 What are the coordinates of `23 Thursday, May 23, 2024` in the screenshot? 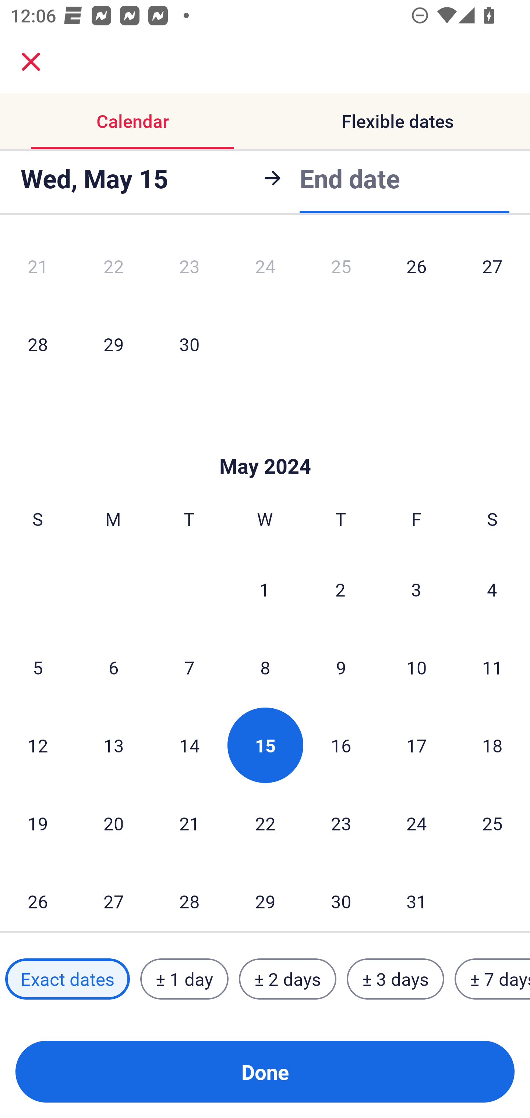 It's located at (341, 823).